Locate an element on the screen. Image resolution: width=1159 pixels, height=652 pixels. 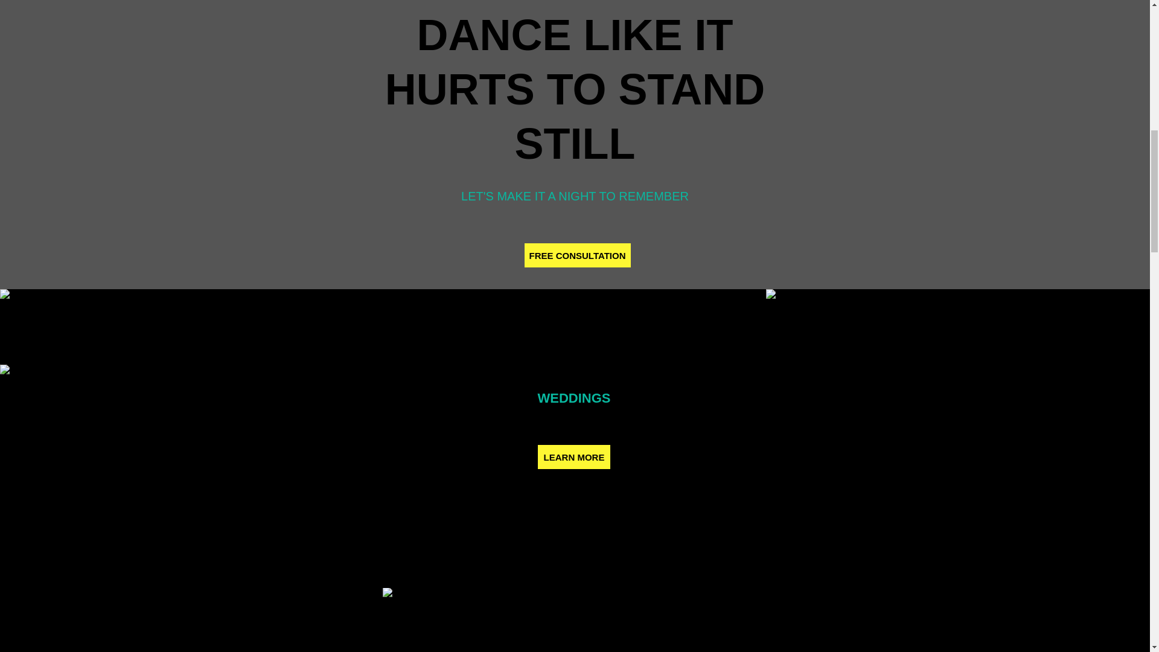
FREE CONSULTATION is located at coordinates (577, 255).